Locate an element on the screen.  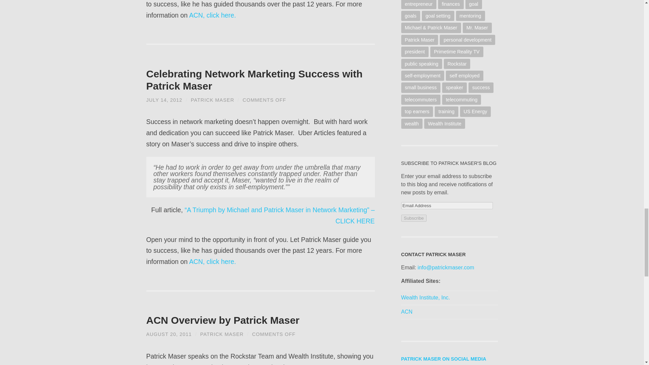
PATRICK MASER is located at coordinates (222, 334).